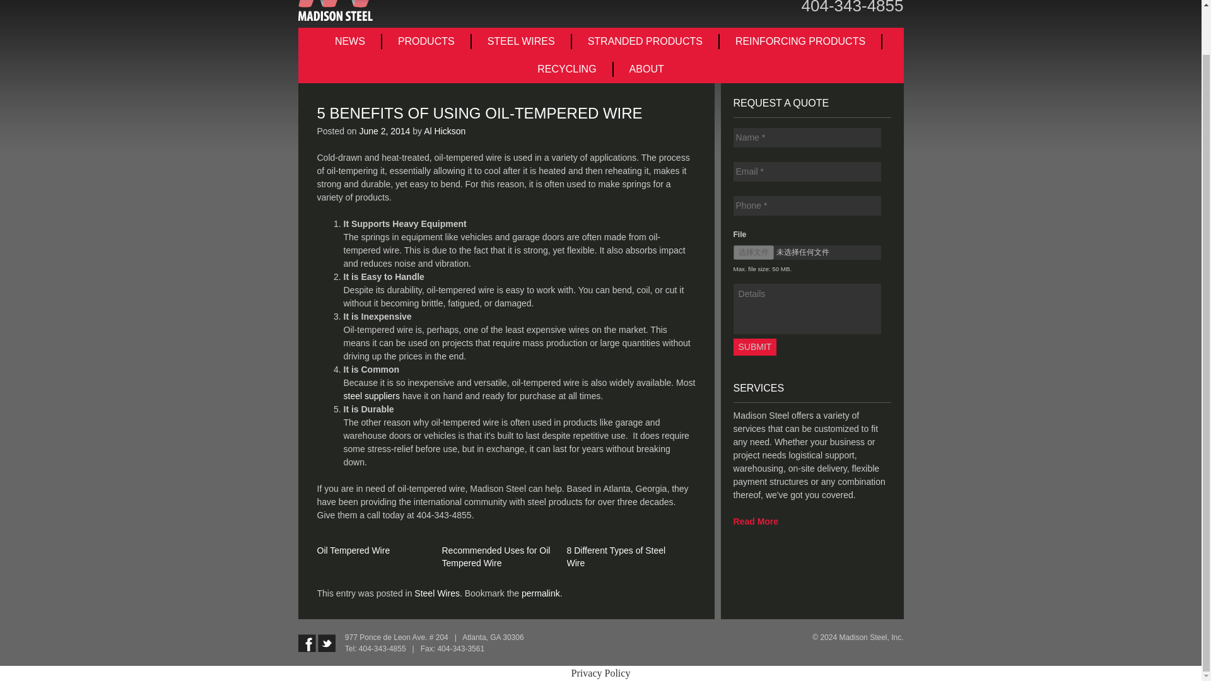 The width and height of the screenshot is (1211, 681). I want to click on Submit, so click(756, 347).